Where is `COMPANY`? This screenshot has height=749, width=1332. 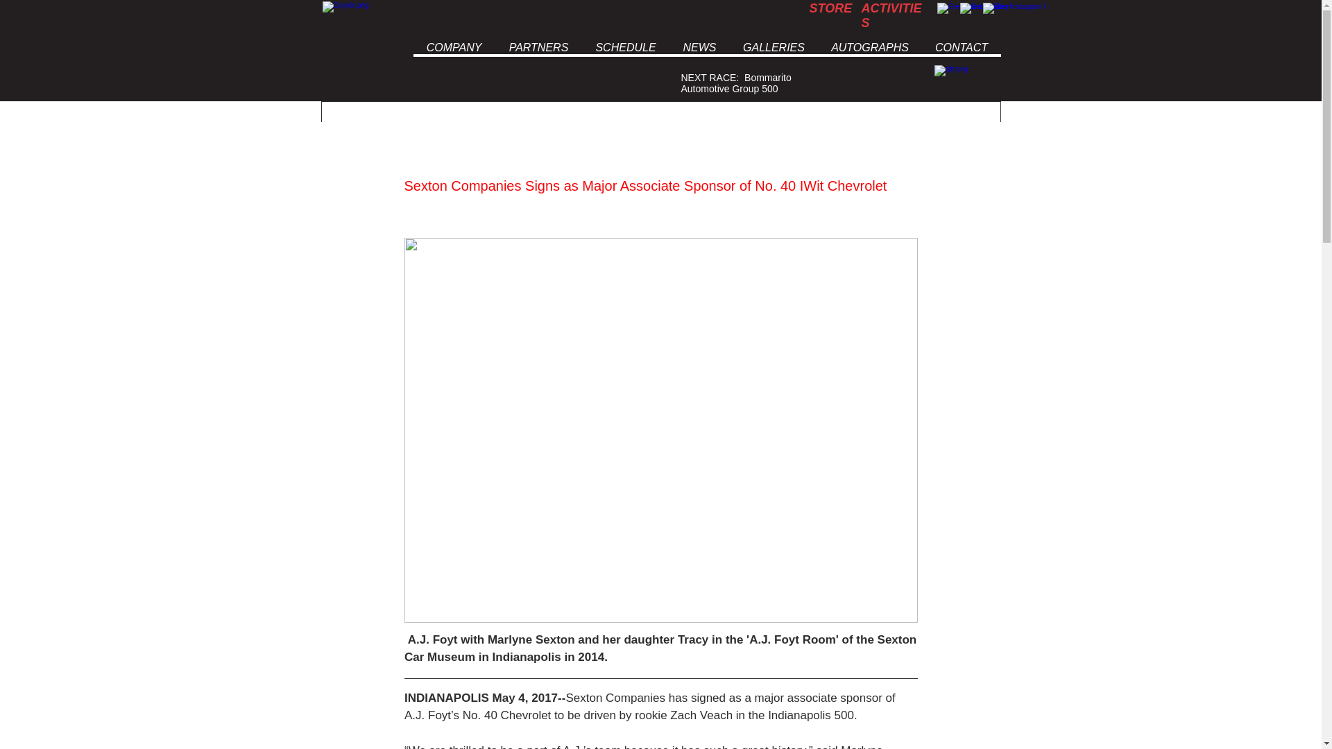
COMPANY is located at coordinates (454, 47).